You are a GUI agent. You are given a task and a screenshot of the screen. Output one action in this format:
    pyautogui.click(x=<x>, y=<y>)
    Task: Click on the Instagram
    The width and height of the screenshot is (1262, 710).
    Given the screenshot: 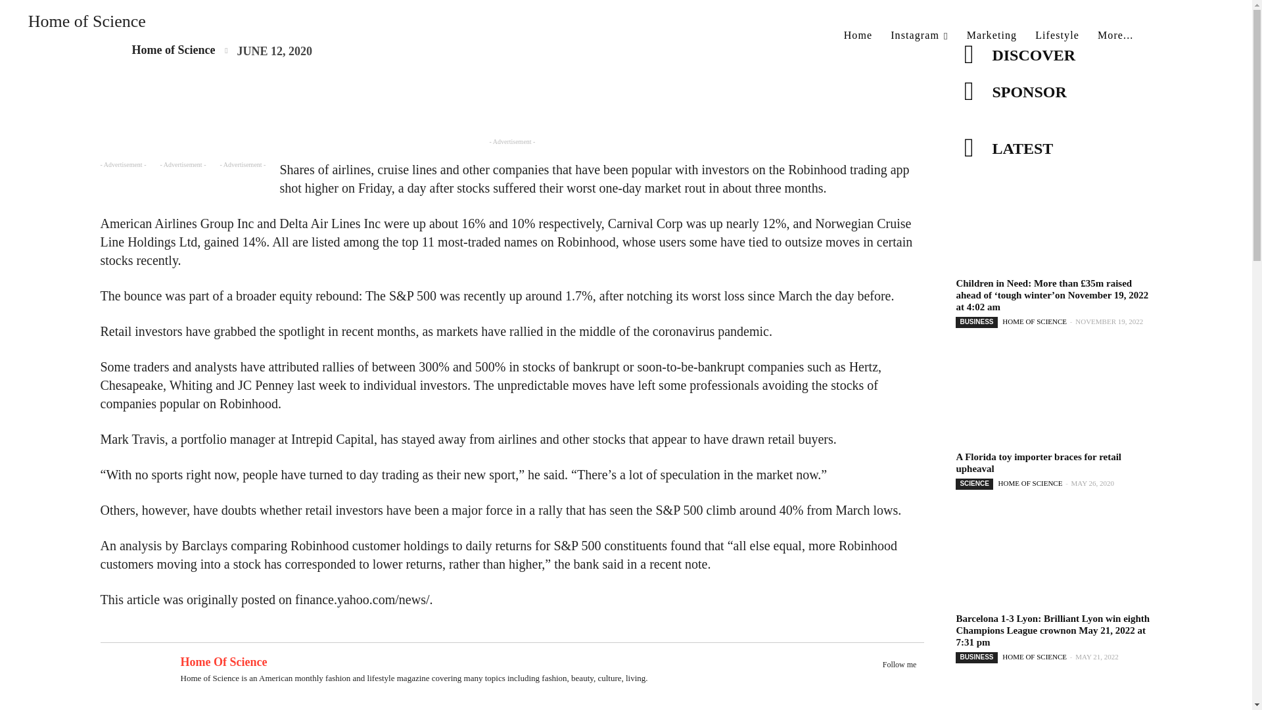 What is the action you would take?
    pyautogui.click(x=919, y=35)
    